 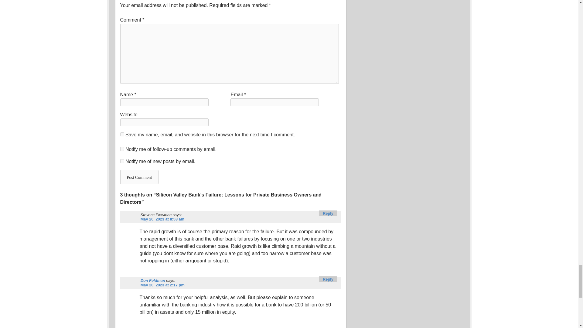 What do you see at coordinates (122, 161) in the screenshot?
I see `subscribe` at bounding box center [122, 161].